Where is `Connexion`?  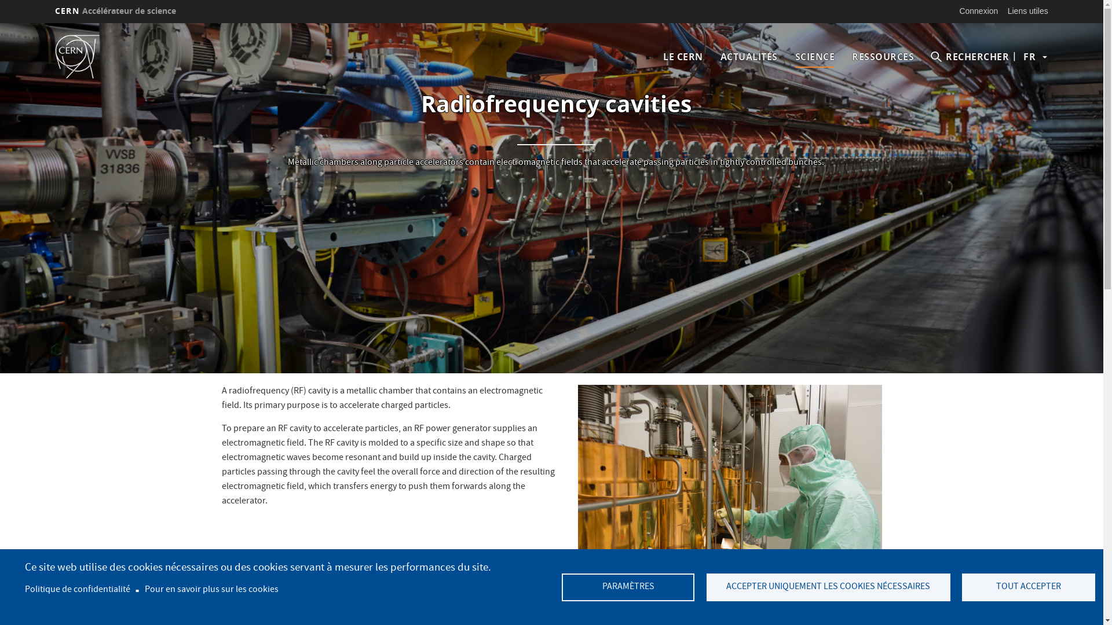 Connexion is located at coordinates (979, 11).